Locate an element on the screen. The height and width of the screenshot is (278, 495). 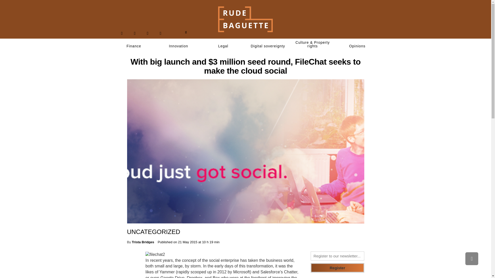
Register is located at coordinates (337, 268).